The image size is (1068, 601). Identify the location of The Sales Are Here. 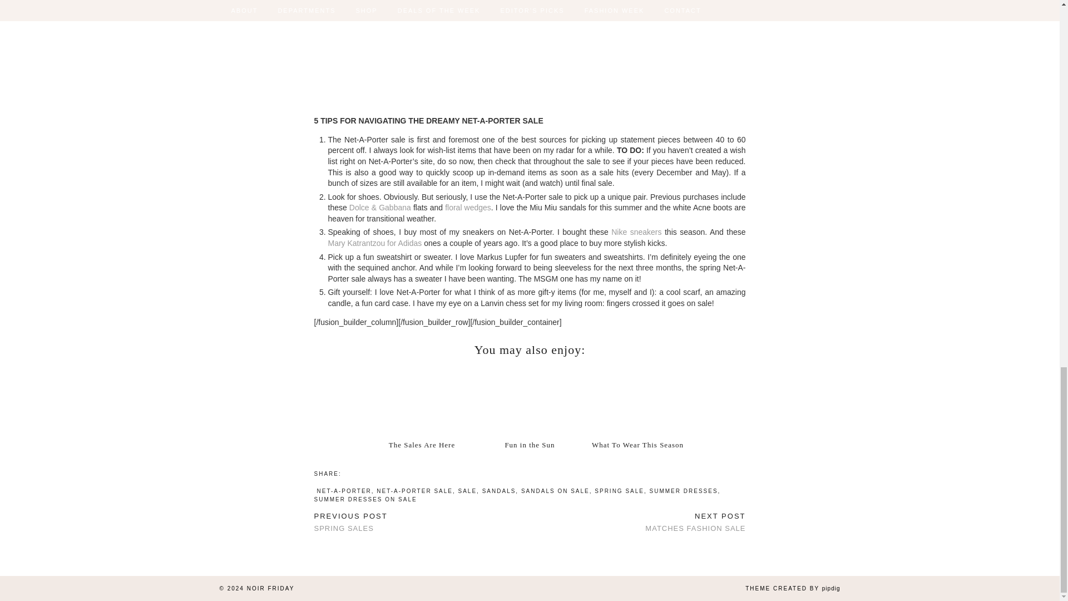
(422, 444).